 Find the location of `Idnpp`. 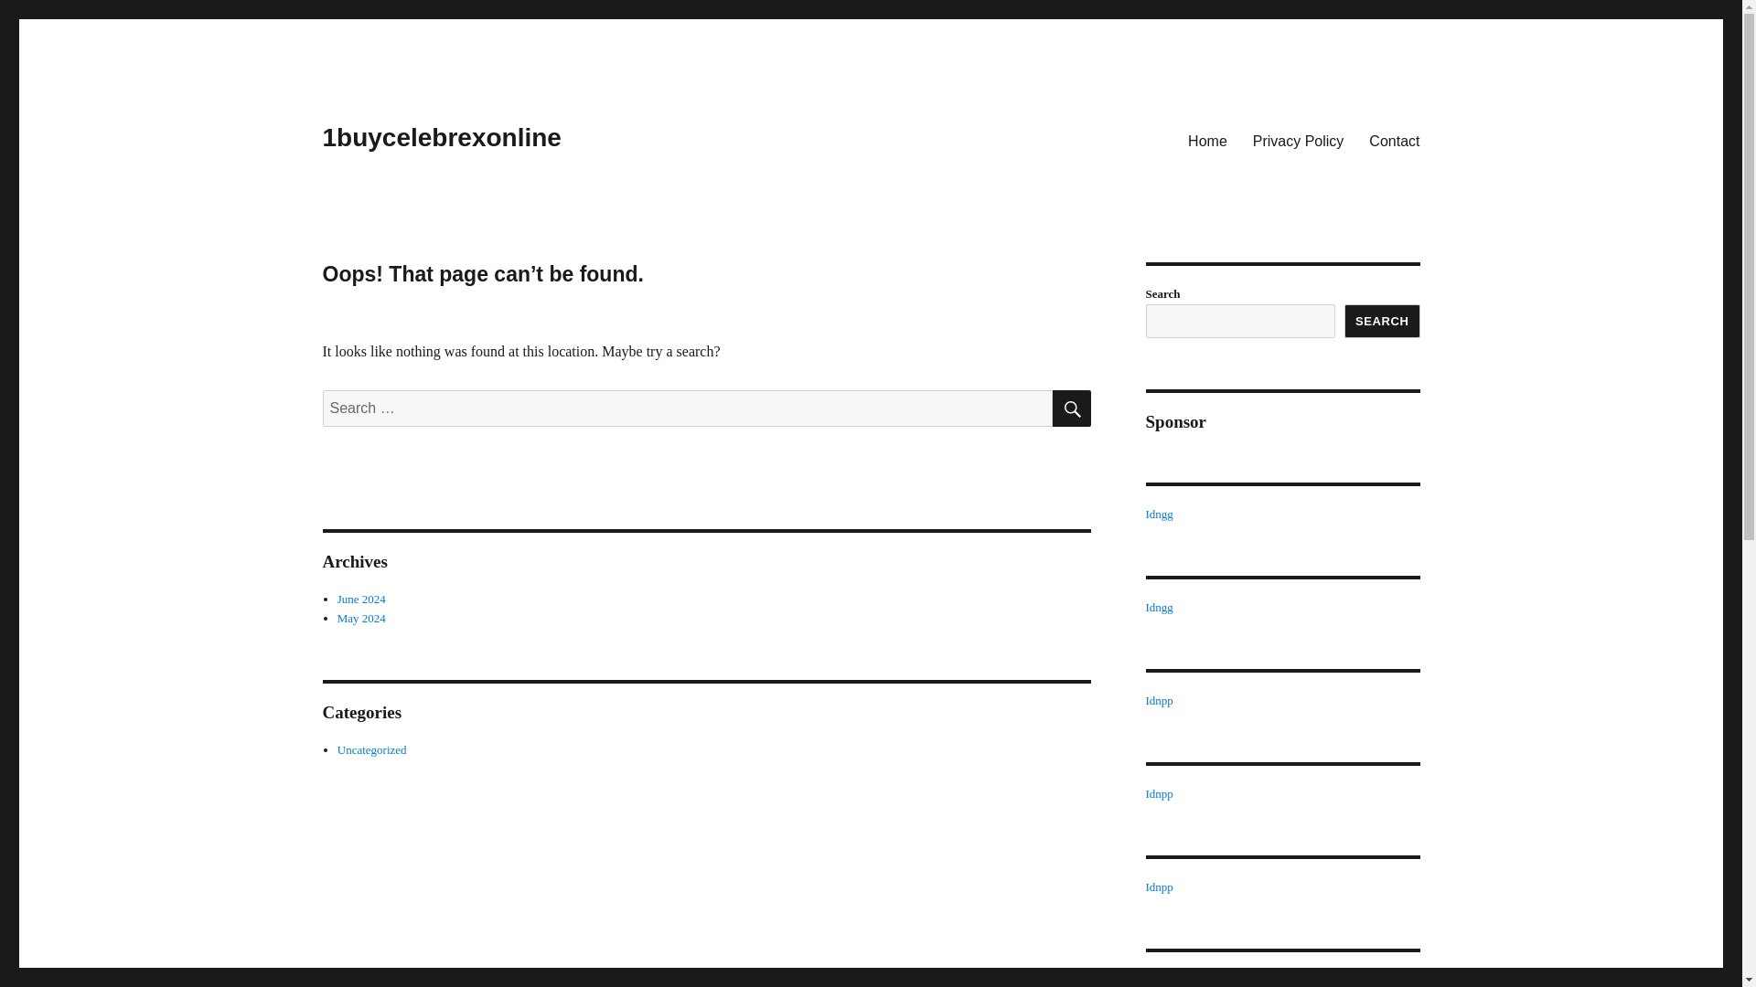

Idnpp is located at coordinates (1158, 700).